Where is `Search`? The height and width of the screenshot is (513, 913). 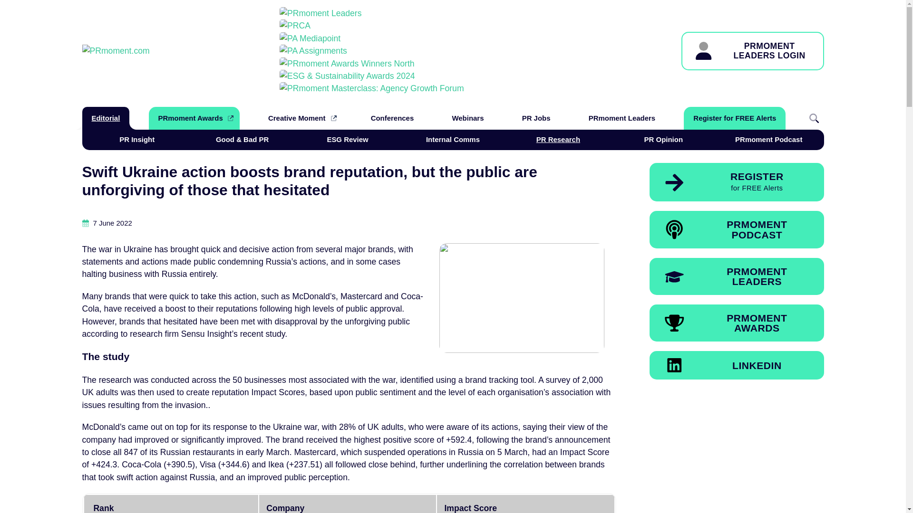 Search is located at coordinates (558, 139).